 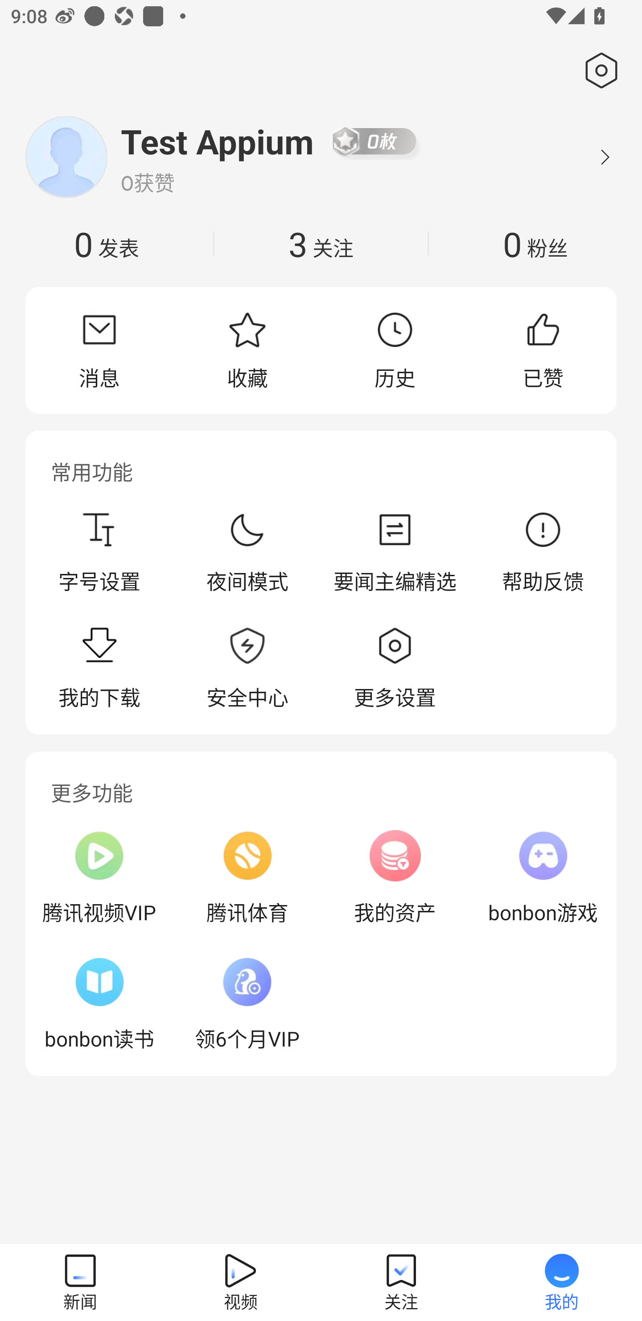 What do you see at coordinates (598, 71) in the screenshot?
I see `设置，可点击` at bounding box center [598, 71].